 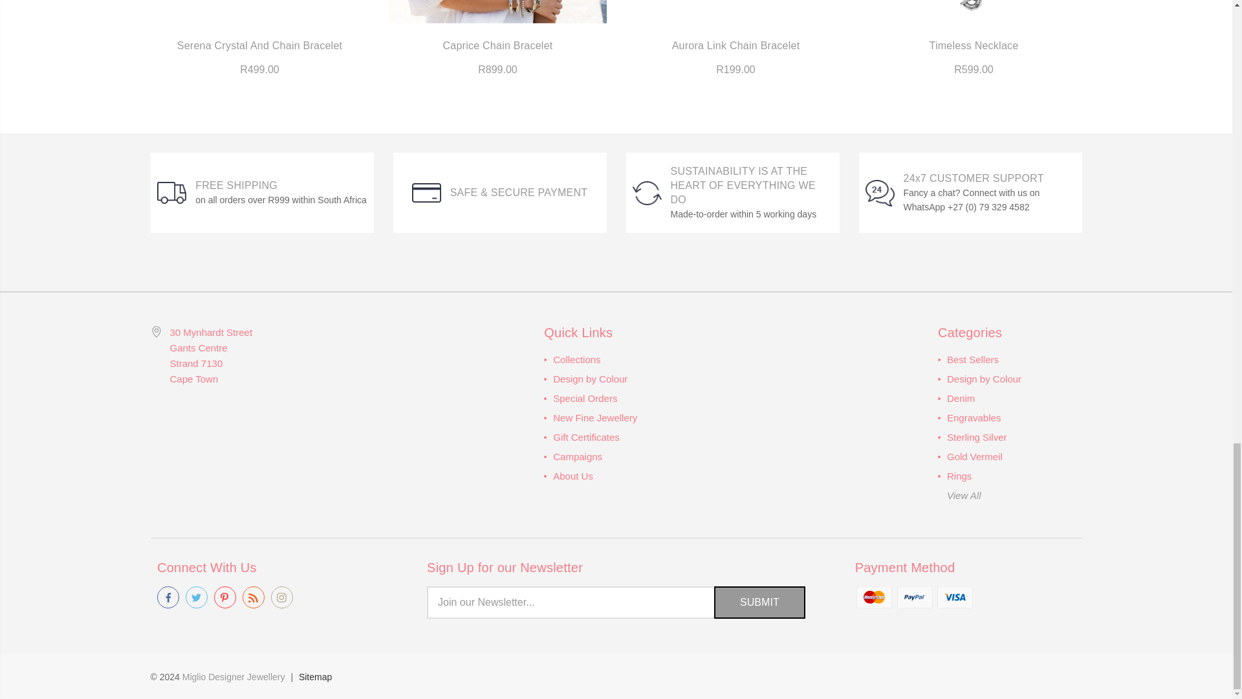 What do you see at coordinates (974, 12) in the screenshot?
I see `Timeless Necklace   ` at bounding box center [974, 12].